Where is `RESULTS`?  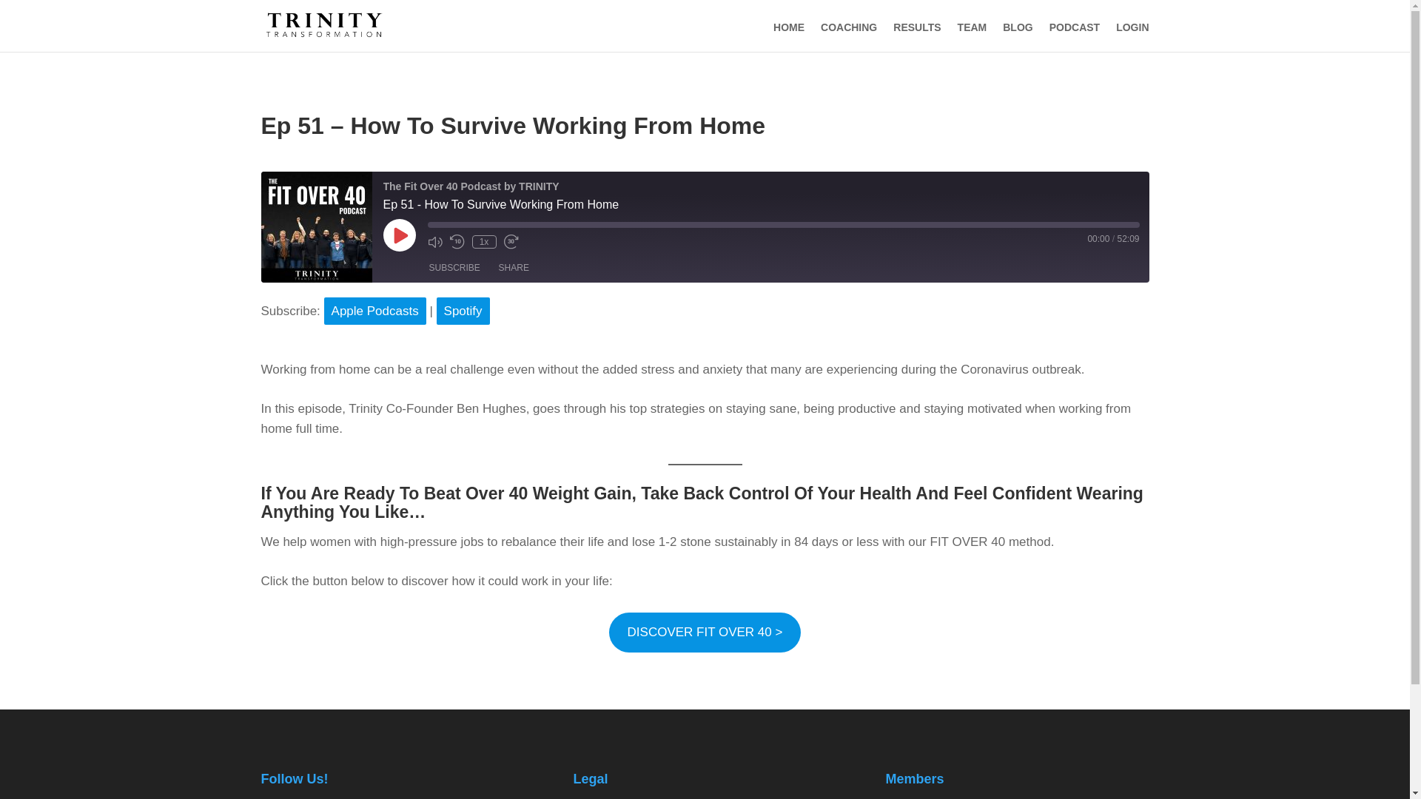 RESULTS is located at coordinates (917, 27).